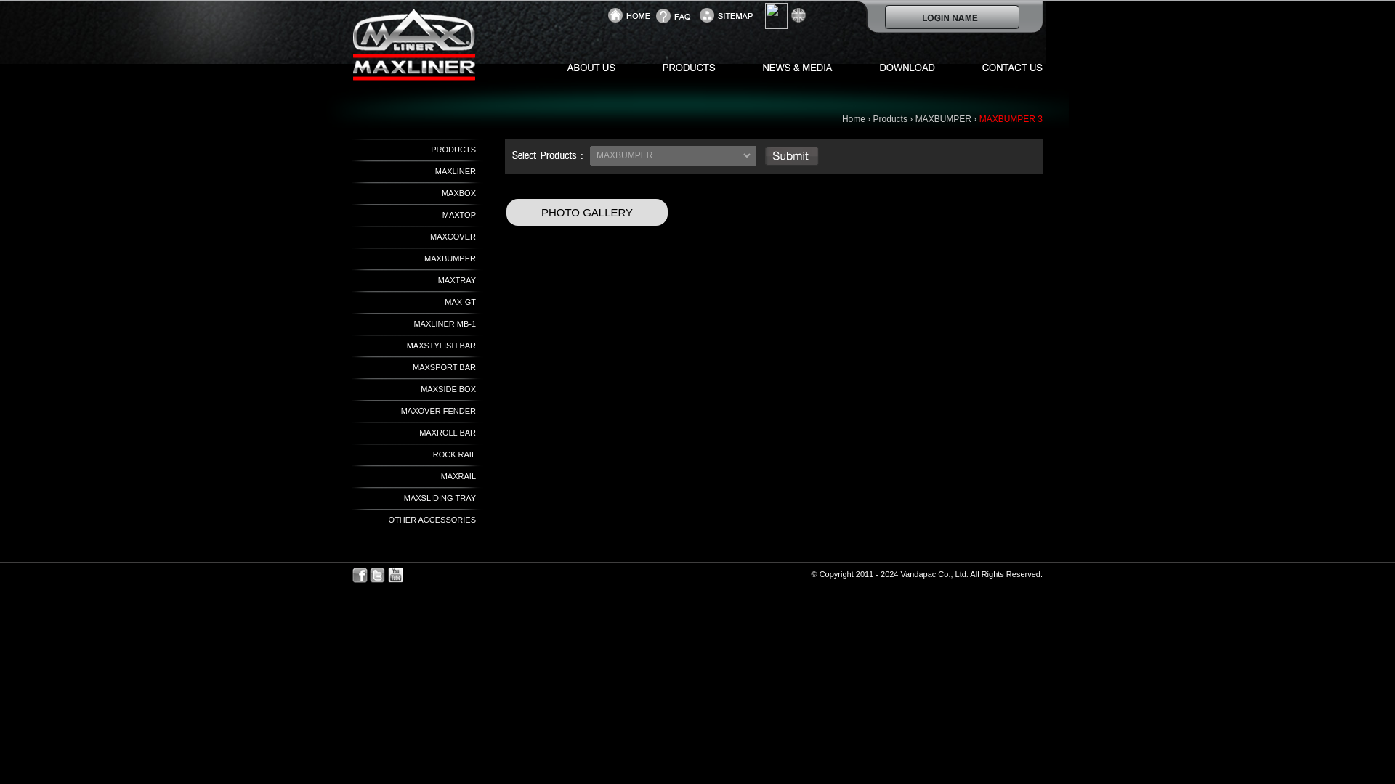 The width and height of the screenshot is (1395, 784). What do you see at coordinates (899, 67) in the screenshot?
I see `DOWNLOAD` at bounding box center [899, 67].